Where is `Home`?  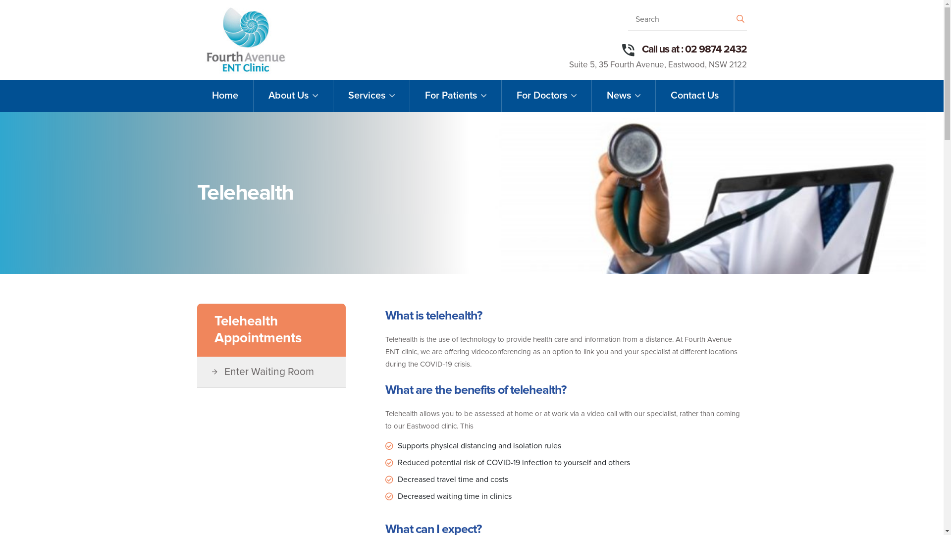
Home is located at coordinates (225, 96).